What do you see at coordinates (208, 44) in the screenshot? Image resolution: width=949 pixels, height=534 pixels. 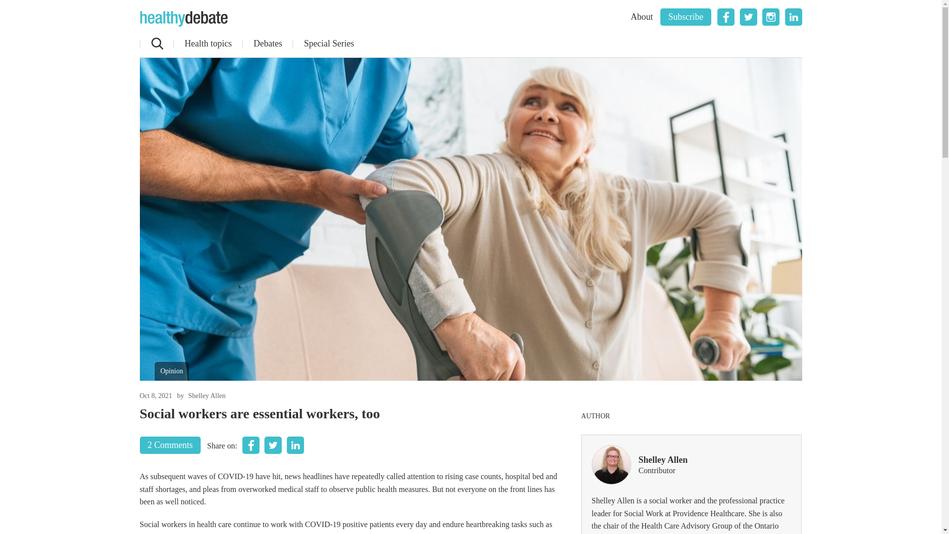 I see `Health topics` at bounding box center [208, 44].